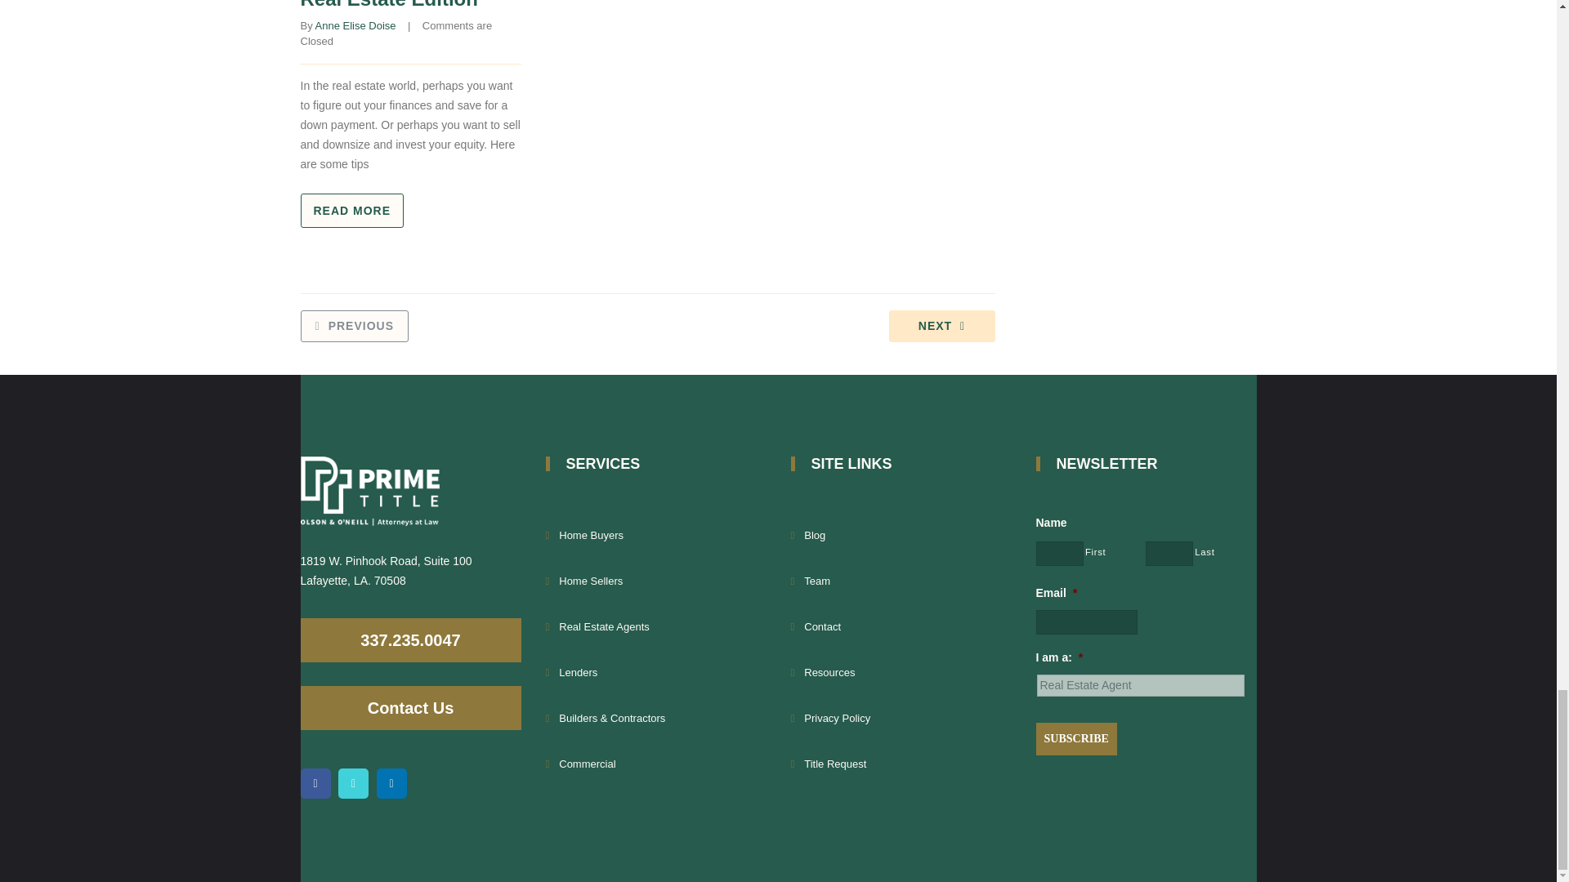 The height and width of the screenshot is (882, 1569). I want to click on Subscribe, so click(1076, 738).